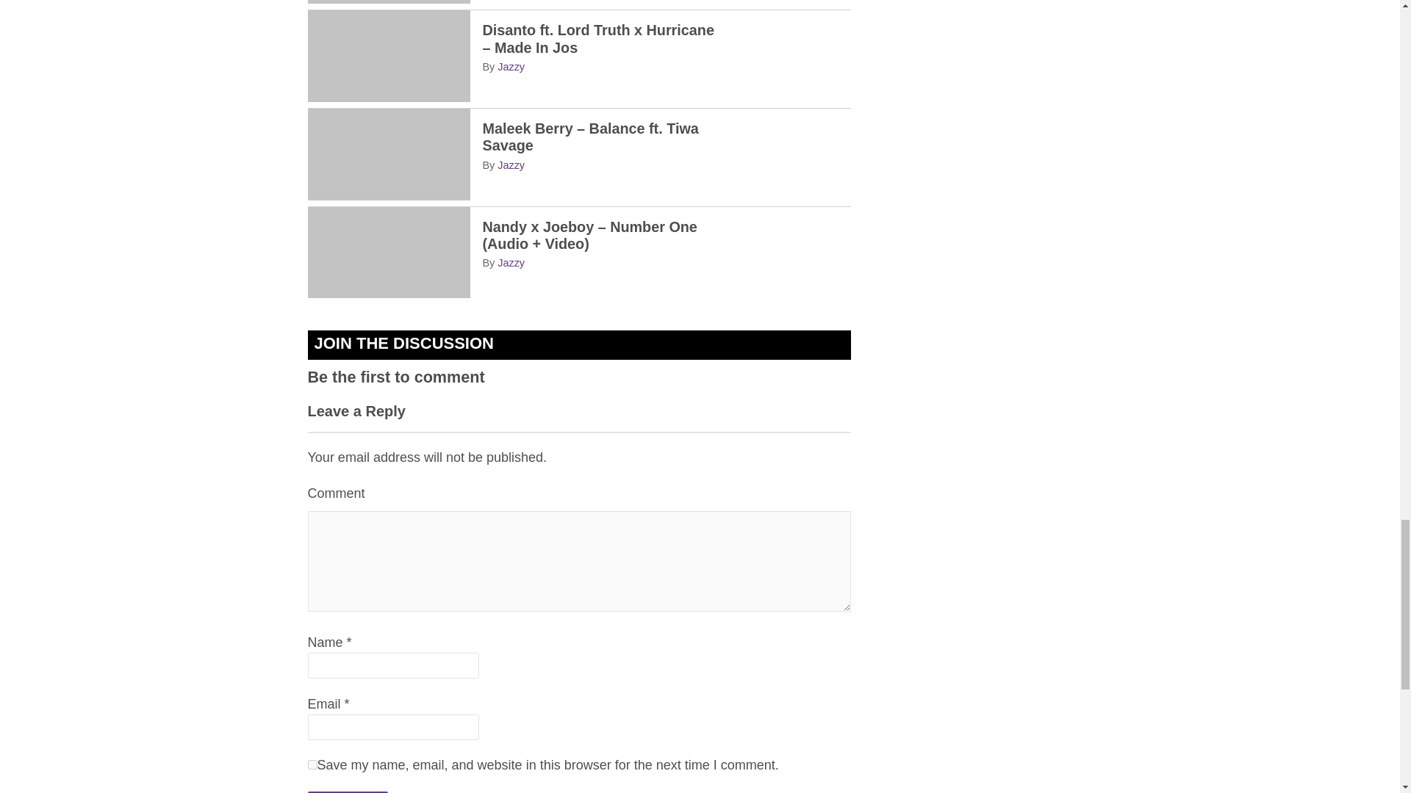 Image resolution: width=1411 pixels, height=793 pixels. Describe the element at coordinates (511, 67) in the screenshot. I see `Posts by Jazzy` at that location.